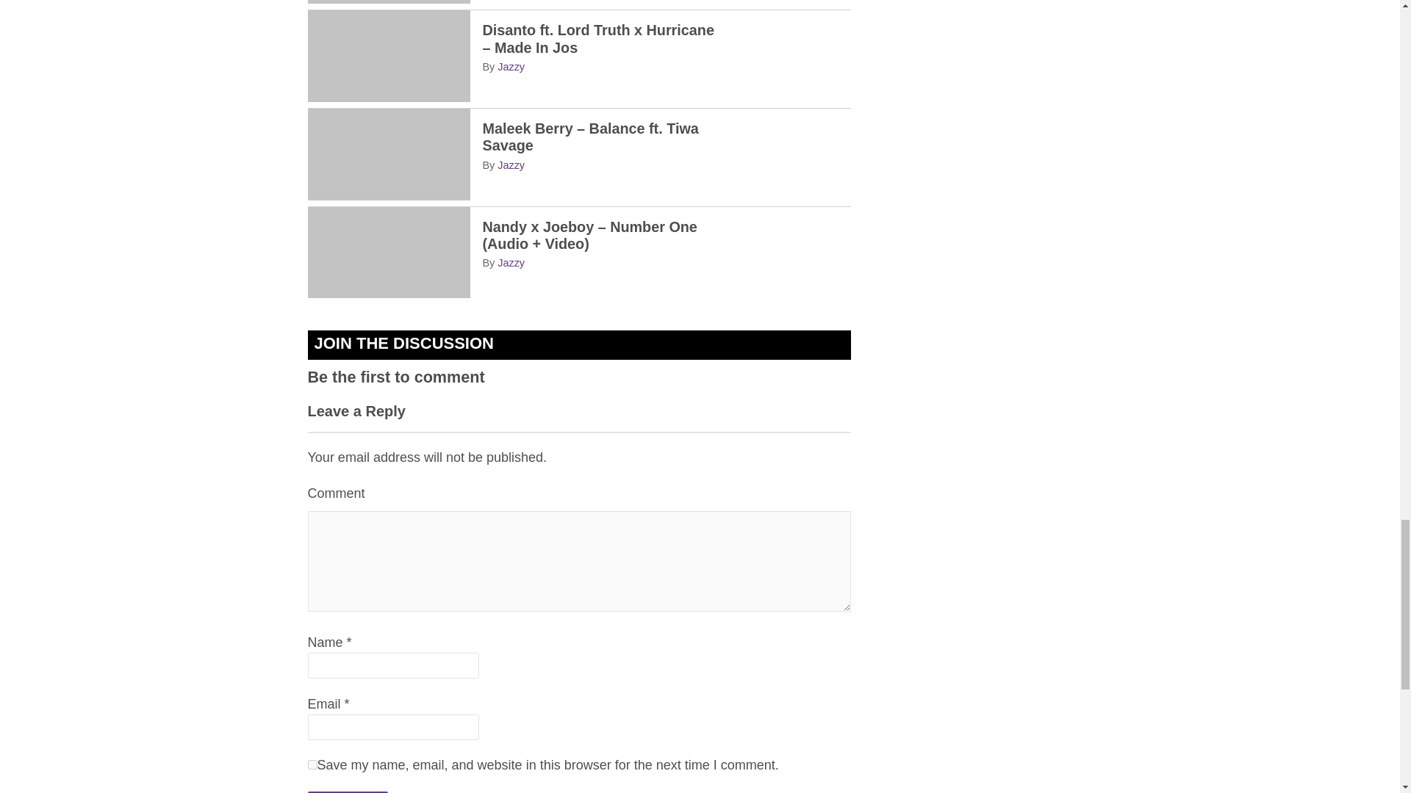 Image resolution: width=1411 pixels, height=793 pixels. Describe the element at coordinates (511, 67) in the screenshot. I see `Posts by Jazzy` at that location.